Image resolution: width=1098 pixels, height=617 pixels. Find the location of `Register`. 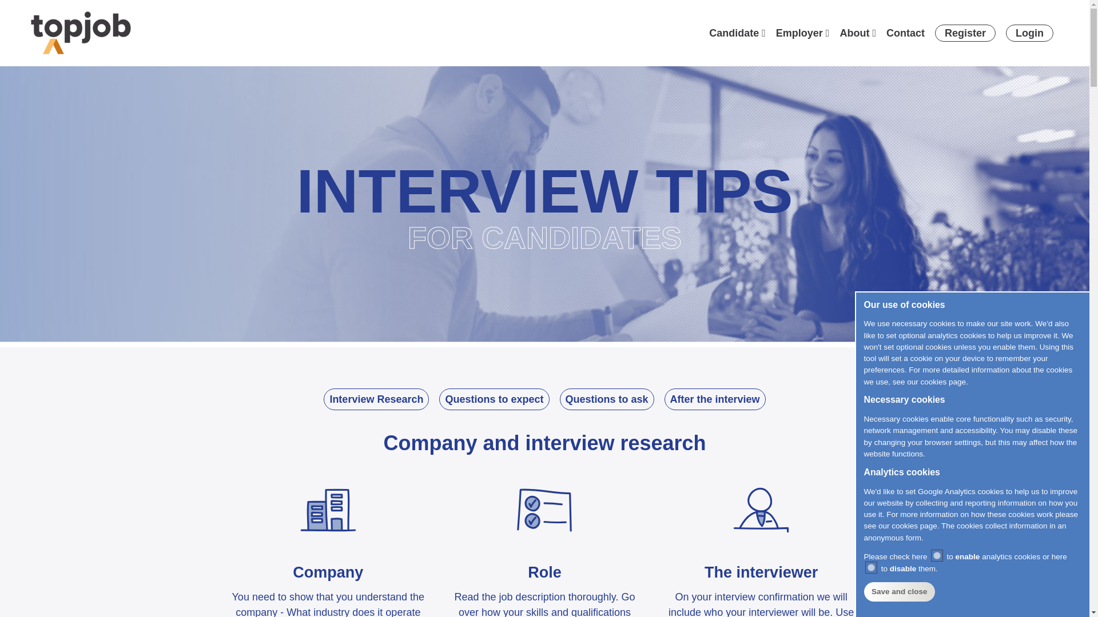

Register is located at coordinates (965, 33).